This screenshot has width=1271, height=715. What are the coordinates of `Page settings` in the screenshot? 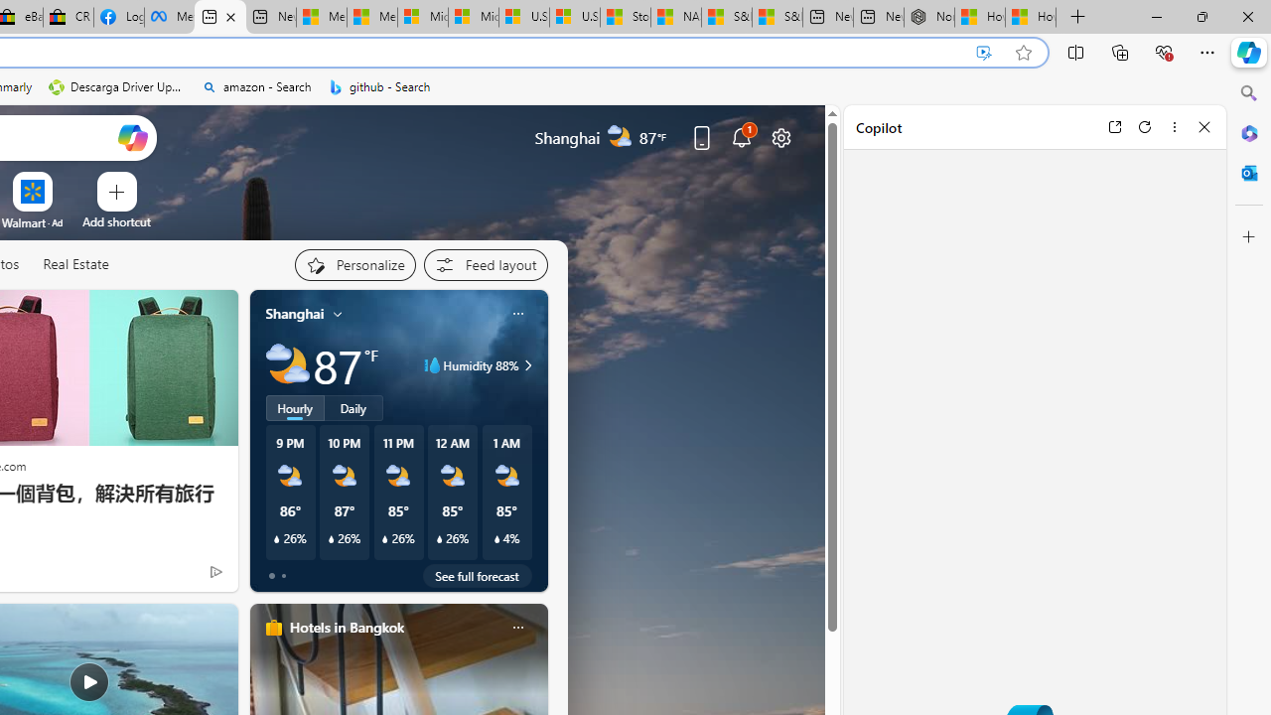 It's located at (780, 137).